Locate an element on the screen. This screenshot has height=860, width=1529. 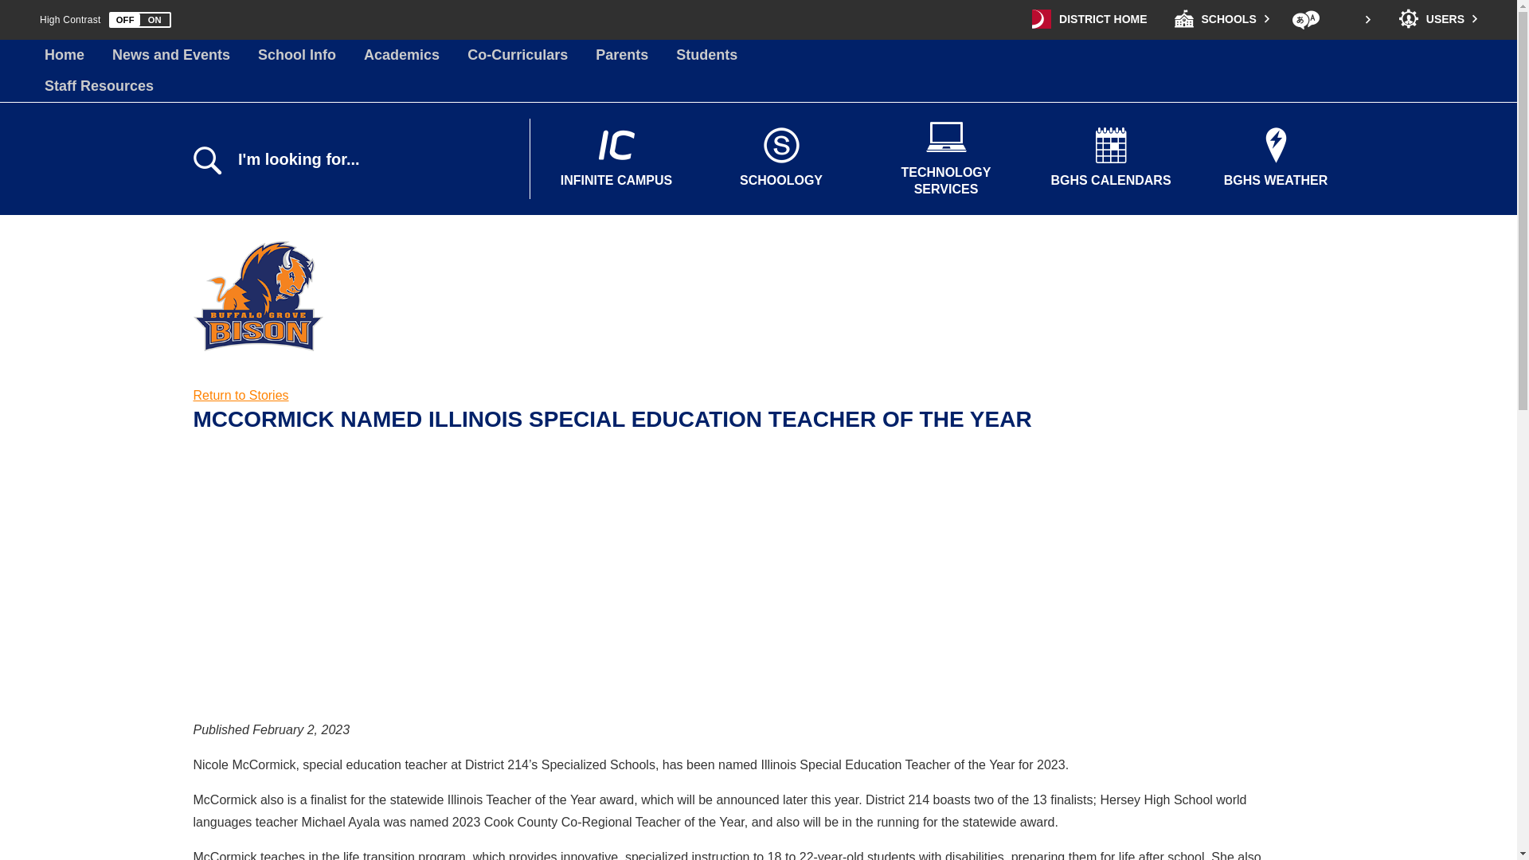
YouTube video player is located at coordinates (416, 580).